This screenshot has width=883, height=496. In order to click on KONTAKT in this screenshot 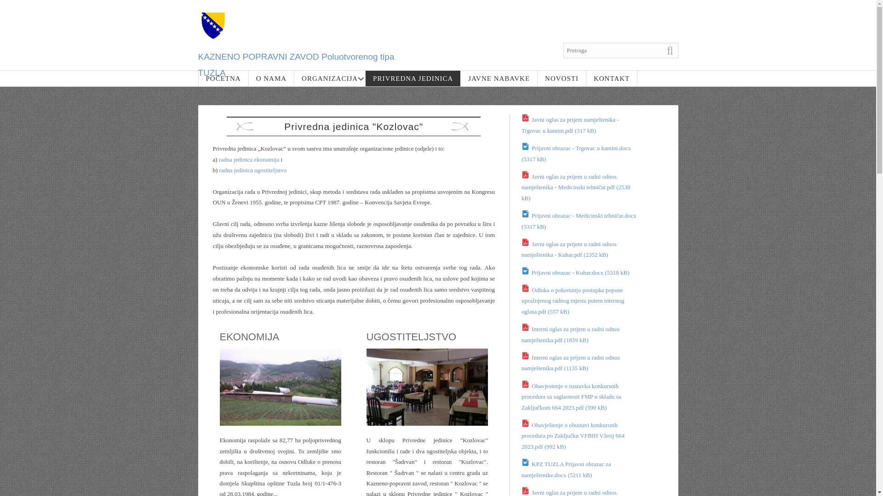, I will do `click(612, 79)`.